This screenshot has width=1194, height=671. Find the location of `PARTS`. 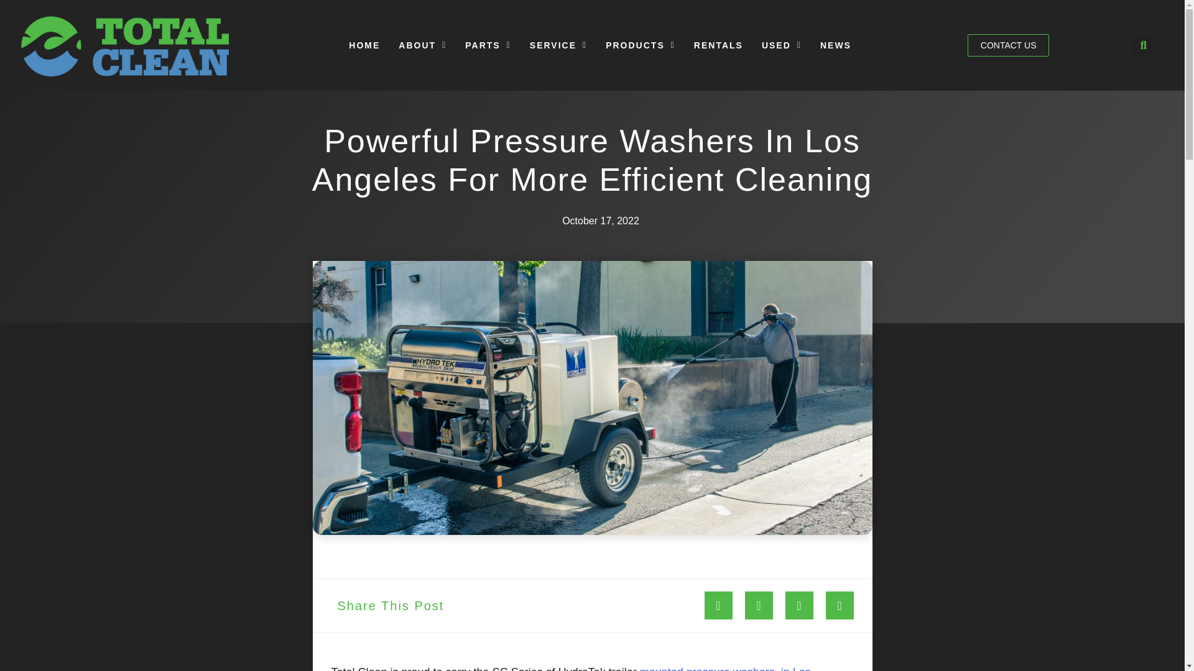

PARTS is located at coordinates (488, 45).